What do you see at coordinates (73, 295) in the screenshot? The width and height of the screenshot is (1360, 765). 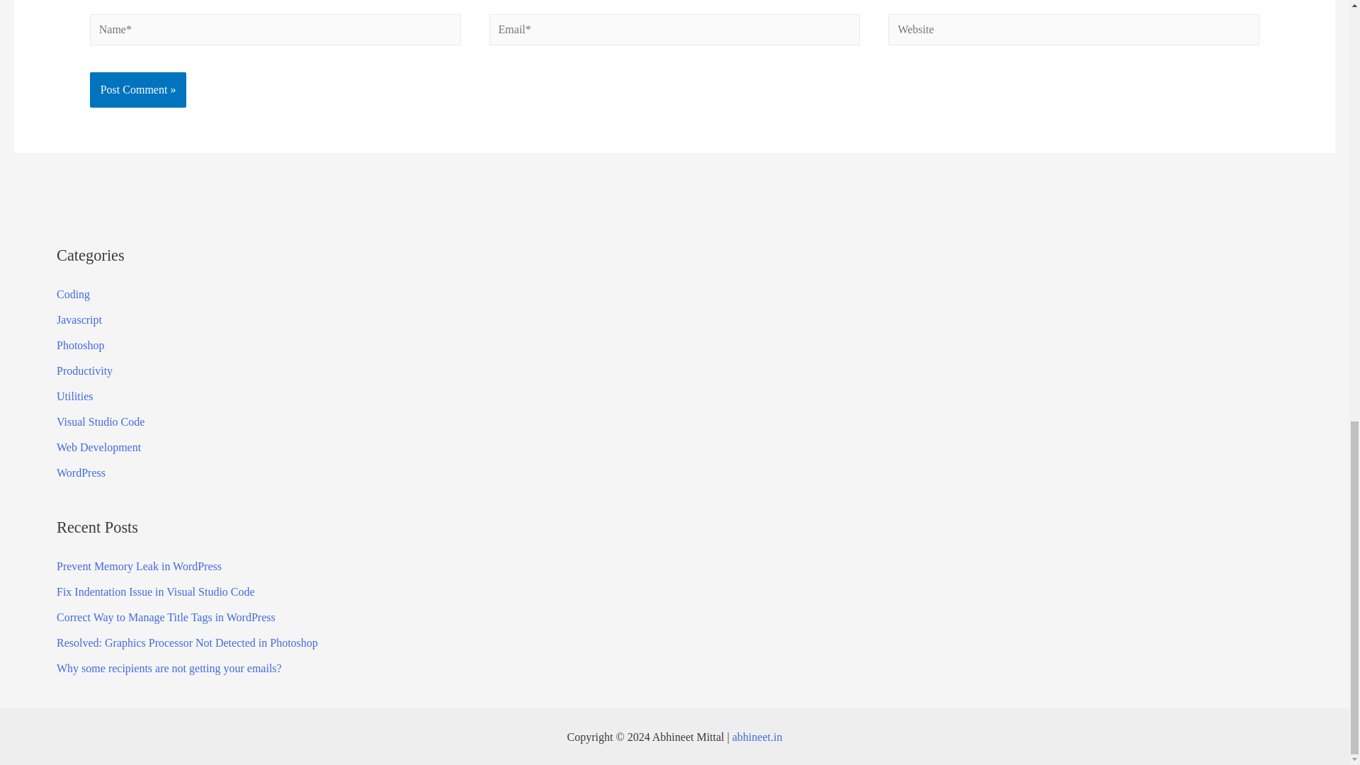 I see `Coding` at bounding box center [73, 295].